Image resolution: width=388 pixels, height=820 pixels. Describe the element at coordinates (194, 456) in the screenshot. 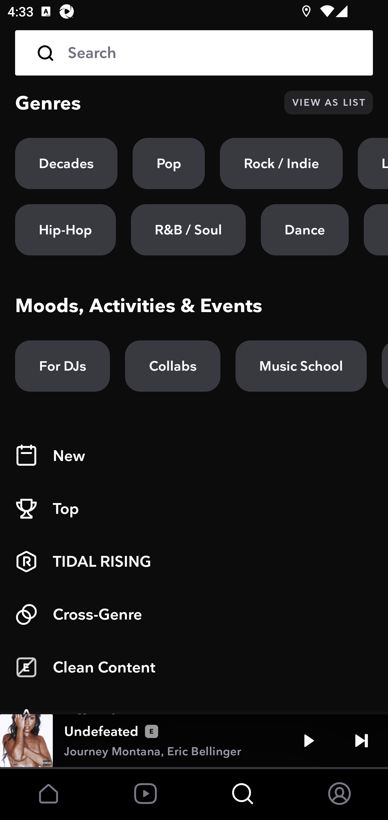

I see `New` at that location.